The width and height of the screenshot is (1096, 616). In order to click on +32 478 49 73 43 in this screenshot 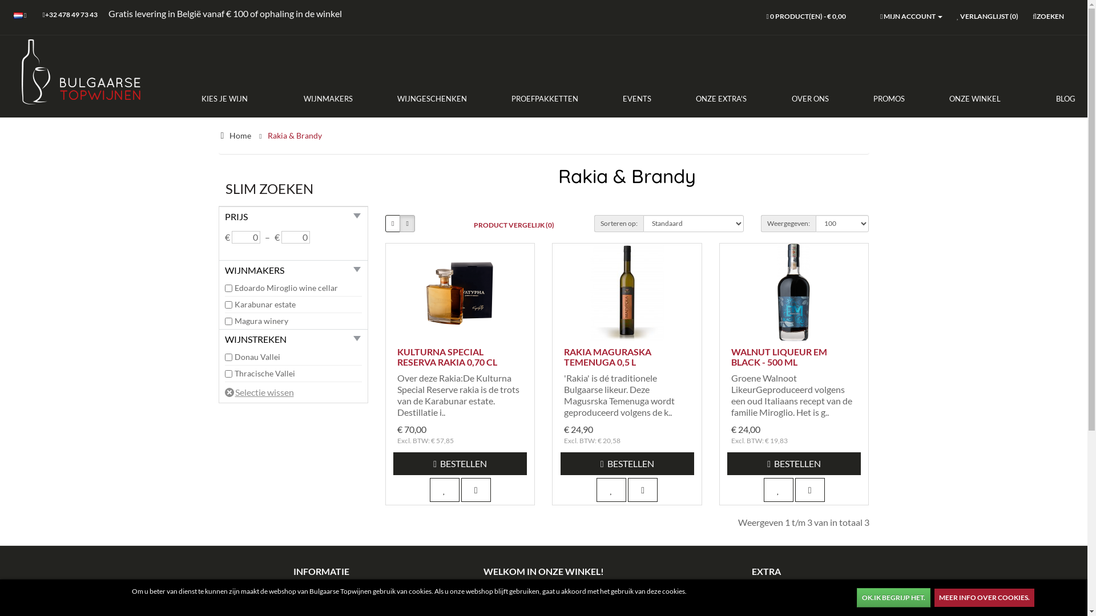, I will do `click(70, 16)`.